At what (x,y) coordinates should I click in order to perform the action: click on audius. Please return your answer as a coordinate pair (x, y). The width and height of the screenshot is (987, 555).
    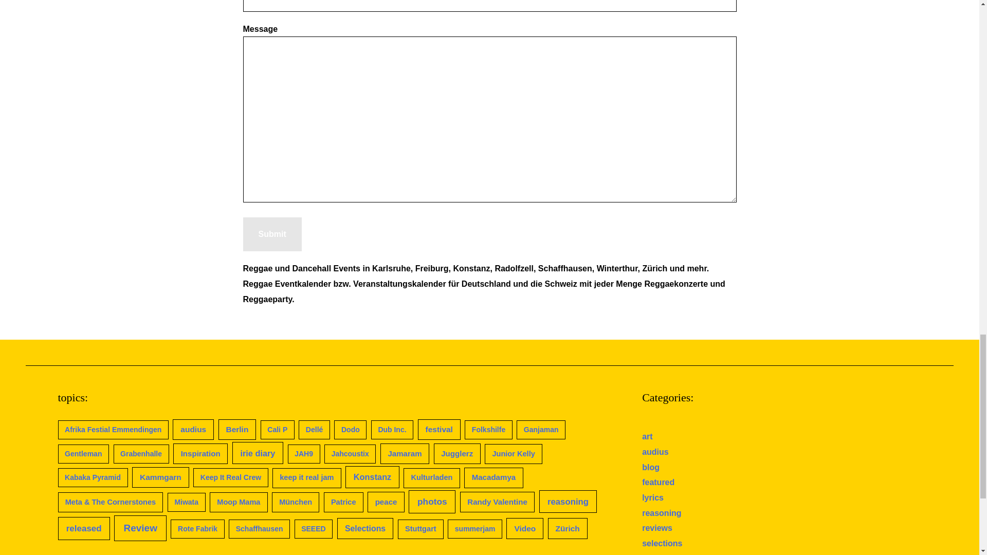
    Looking at the image, I should click on (193, 430).